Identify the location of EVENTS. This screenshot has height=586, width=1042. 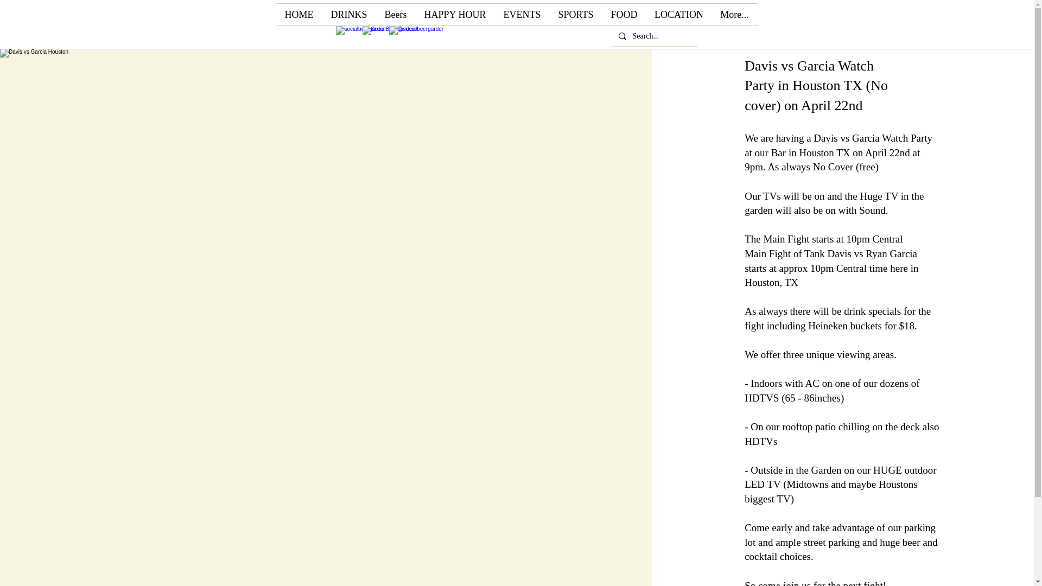
(522, 14).